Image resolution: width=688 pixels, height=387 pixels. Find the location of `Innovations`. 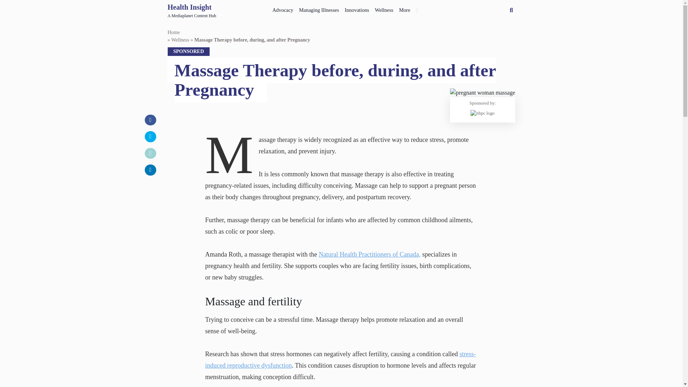

Innovations is located at coordinates (192, 10).